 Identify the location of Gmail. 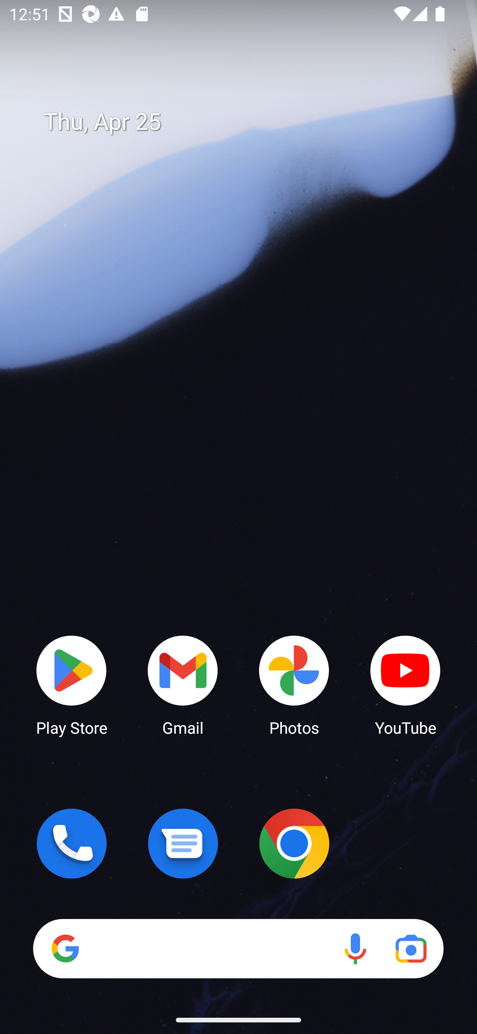
(183, 685).